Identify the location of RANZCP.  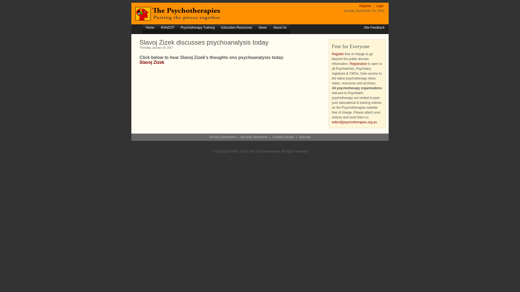
(167, 28).